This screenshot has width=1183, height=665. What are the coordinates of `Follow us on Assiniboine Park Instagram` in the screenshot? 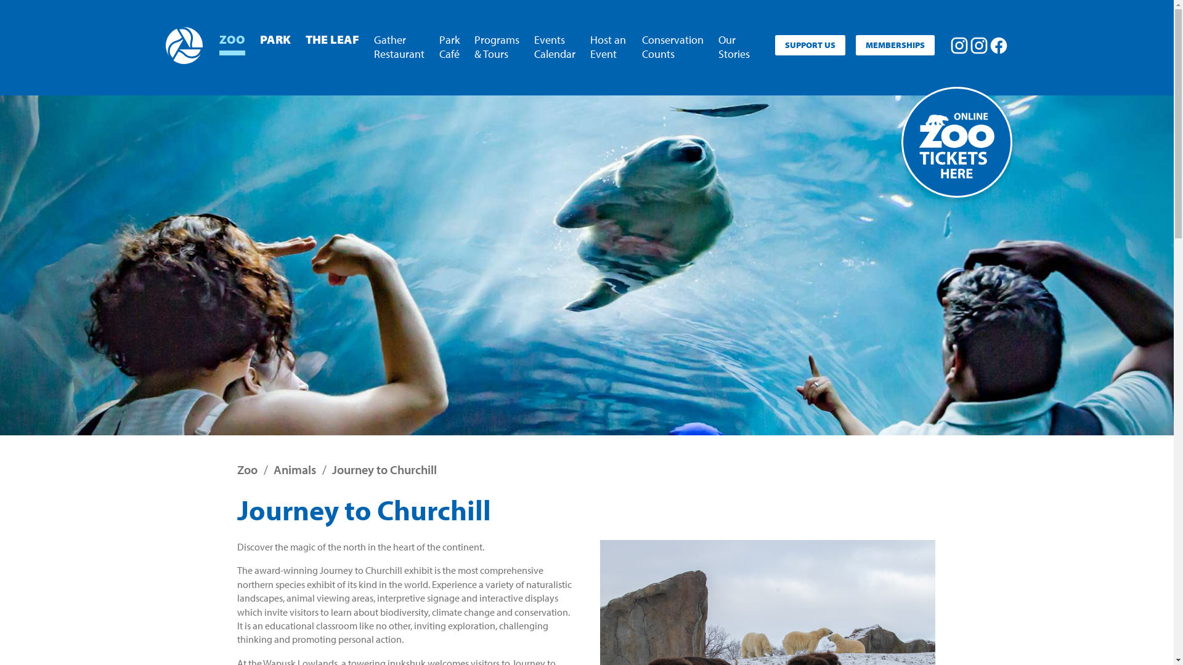 It's located at (978, 46).